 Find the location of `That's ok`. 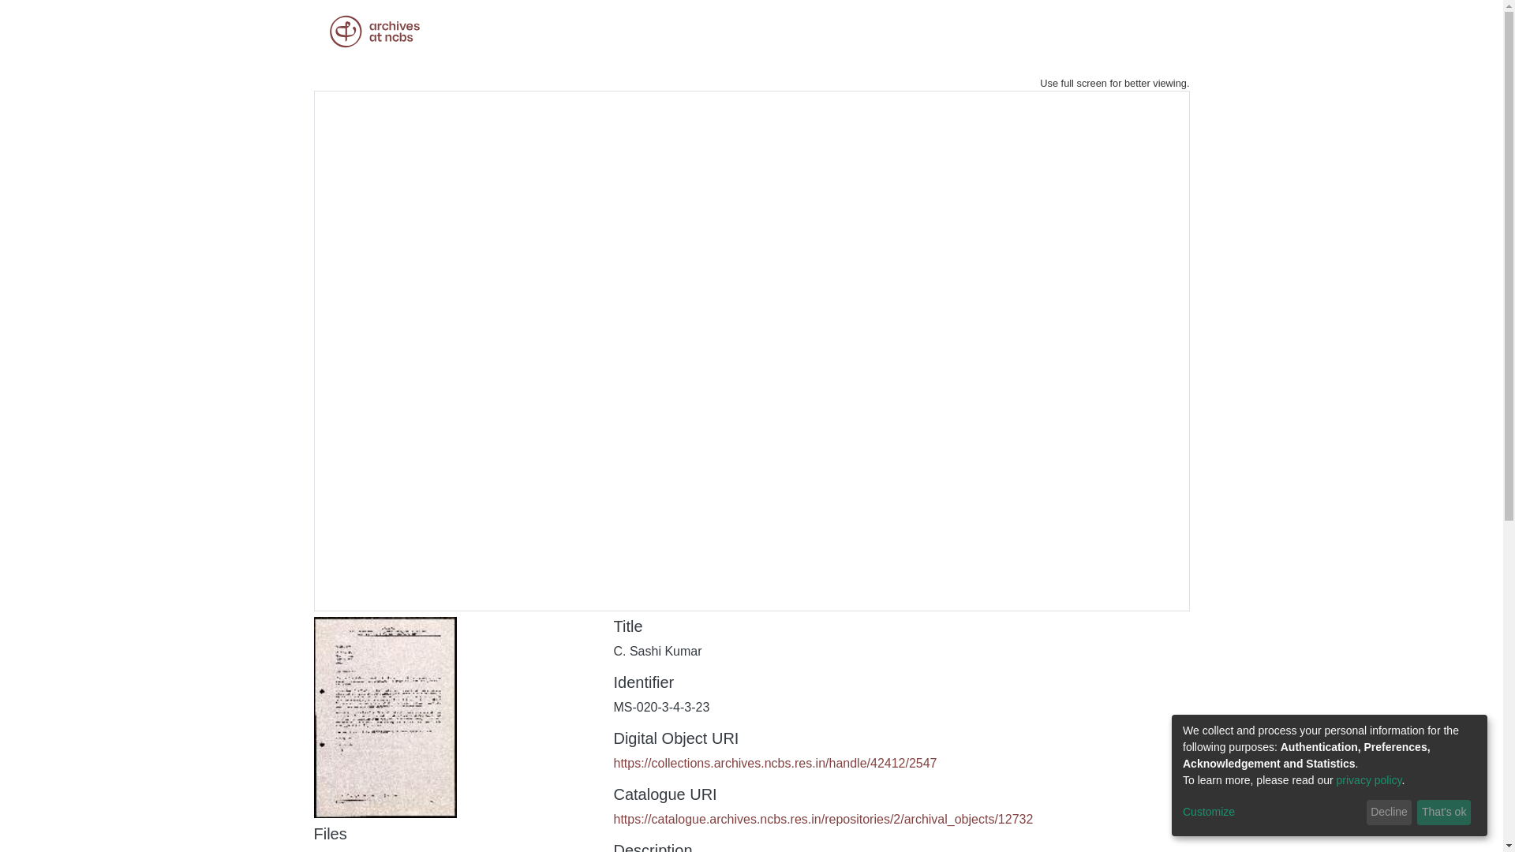

That's ok is located at coordinates (1444, 813).